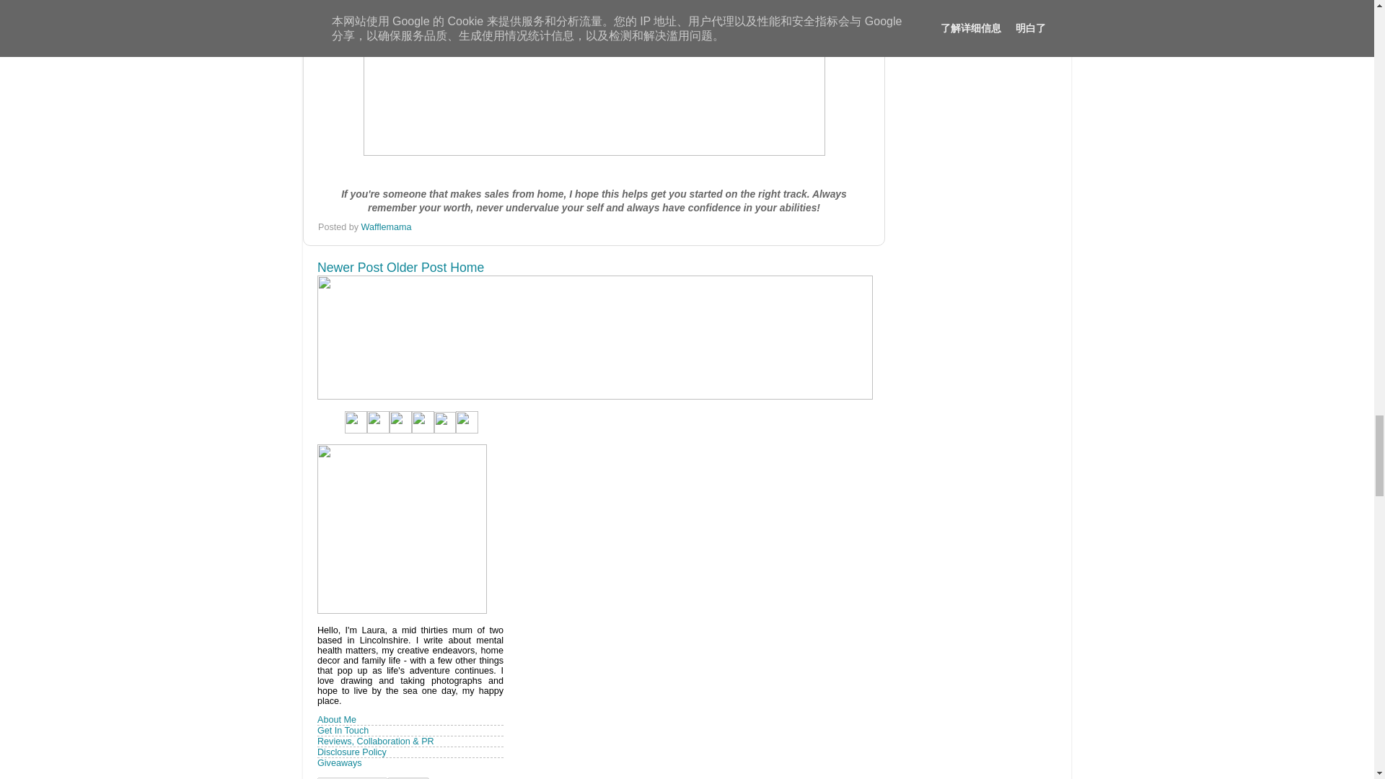 The image size is (1385, 779). What do you see at coordinates (352, 778) in the screenshot?
I see `search` at bounding box center [352, 778].